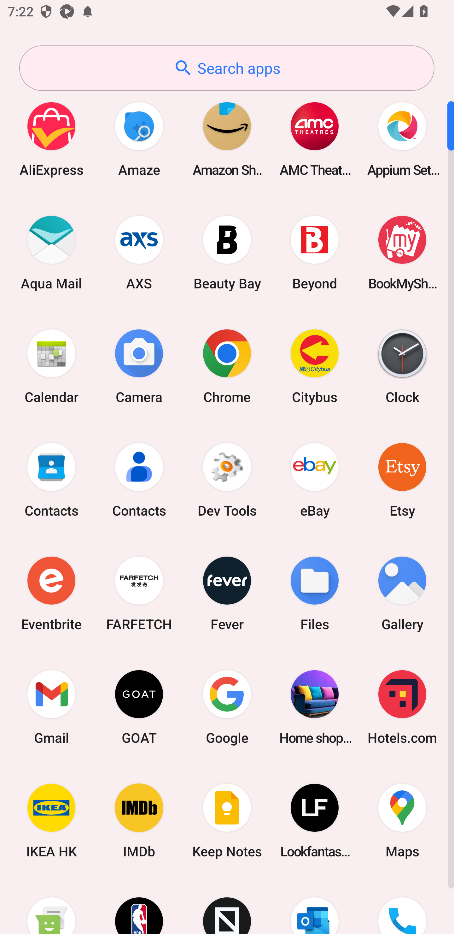 The height and width of the screenshot is (934, 454). What do you see at coordinates (402, 366) in the screenshot?
I see `Clock` at bounding box center [402, 366].